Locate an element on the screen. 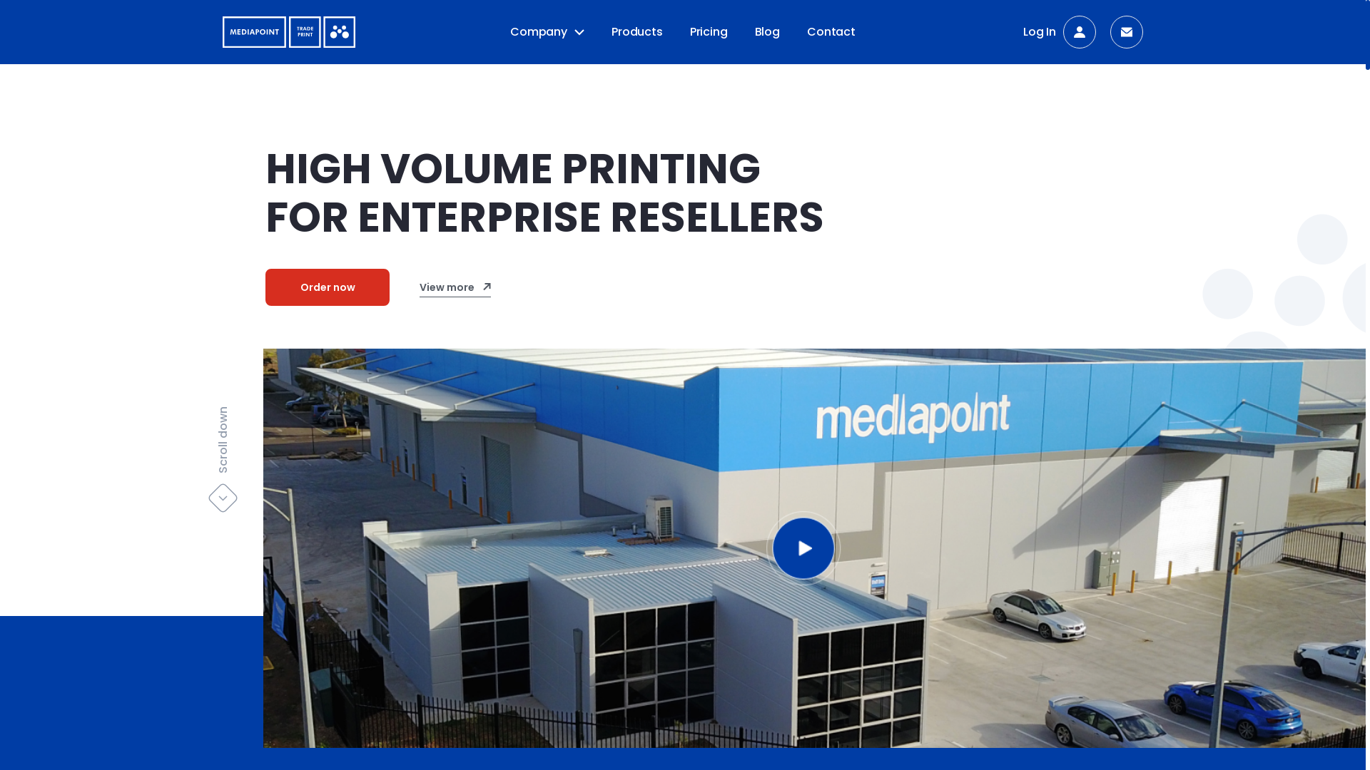 The height and width of the screenshot is (770, 1370). Pricing is located at coordinates (709, 31).